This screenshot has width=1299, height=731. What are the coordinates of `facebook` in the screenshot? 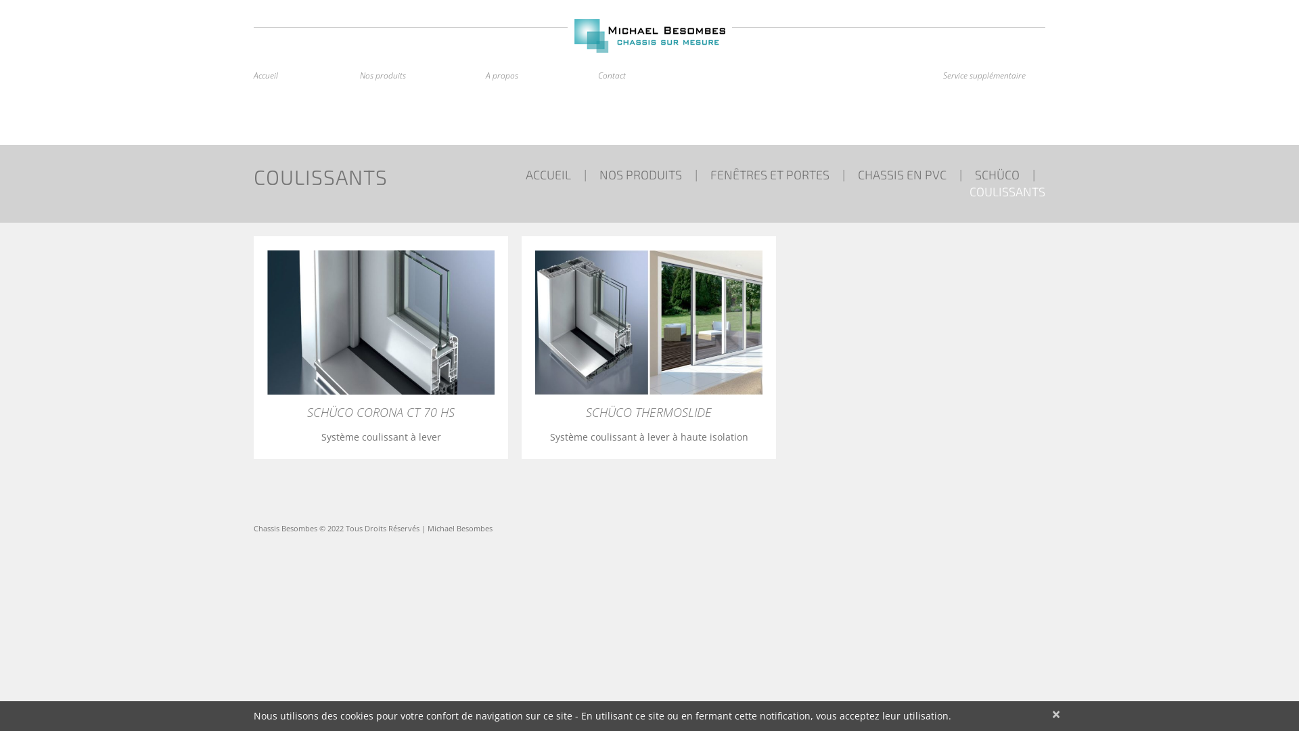 It's located at (358, 112).